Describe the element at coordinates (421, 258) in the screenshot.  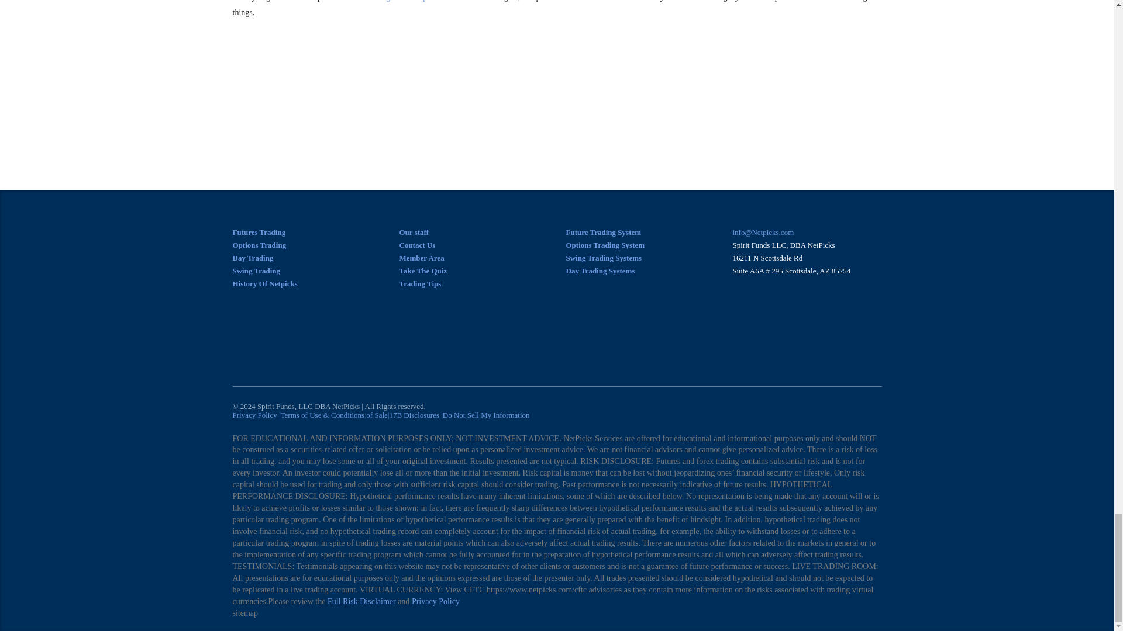
I see `Member Area` at that location.